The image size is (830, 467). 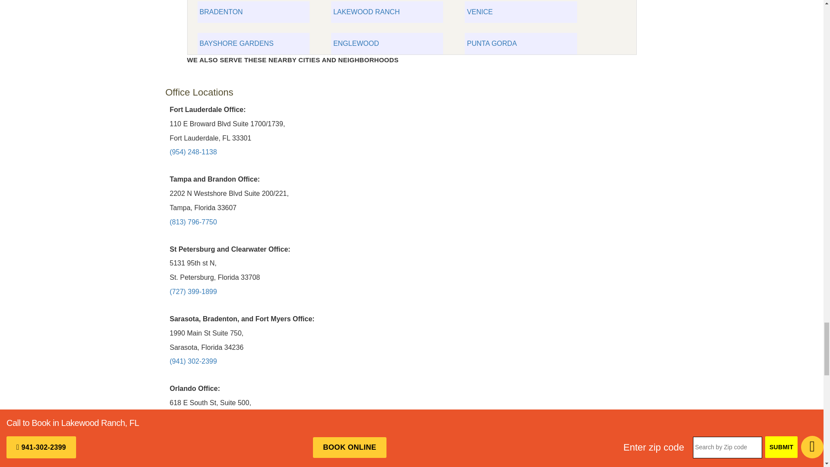 I want to click on Sarasota - T229 - Englewood FL, so click(x=387, y=43).